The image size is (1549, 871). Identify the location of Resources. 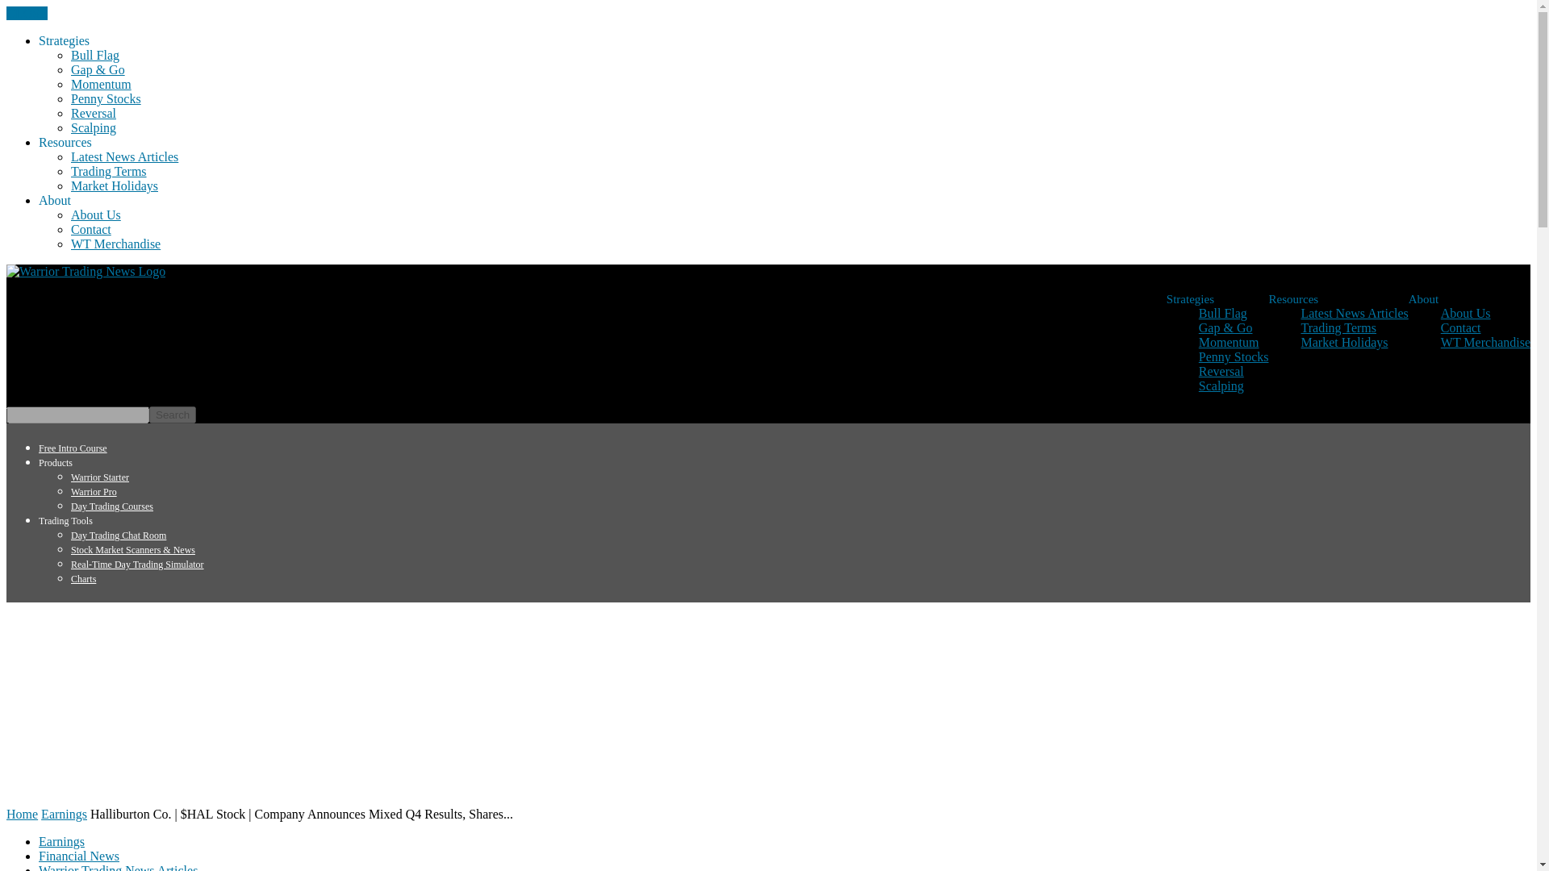
(1292, 298).